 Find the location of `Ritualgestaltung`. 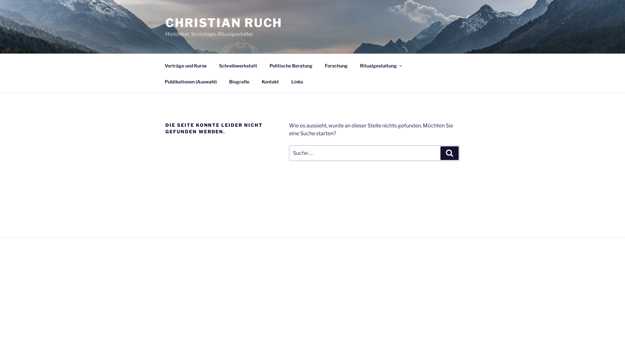

Ritualgestaltung is located at coordinates (381, 65).